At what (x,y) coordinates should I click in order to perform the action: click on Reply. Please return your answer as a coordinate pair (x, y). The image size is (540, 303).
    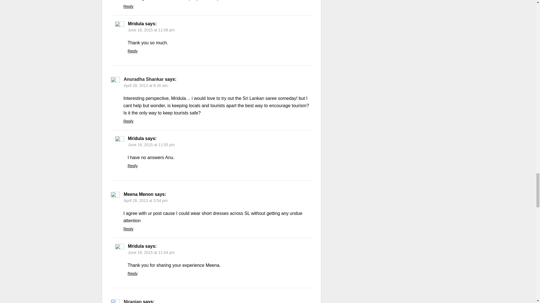
    Looking at the image, I should click on (128, 229).